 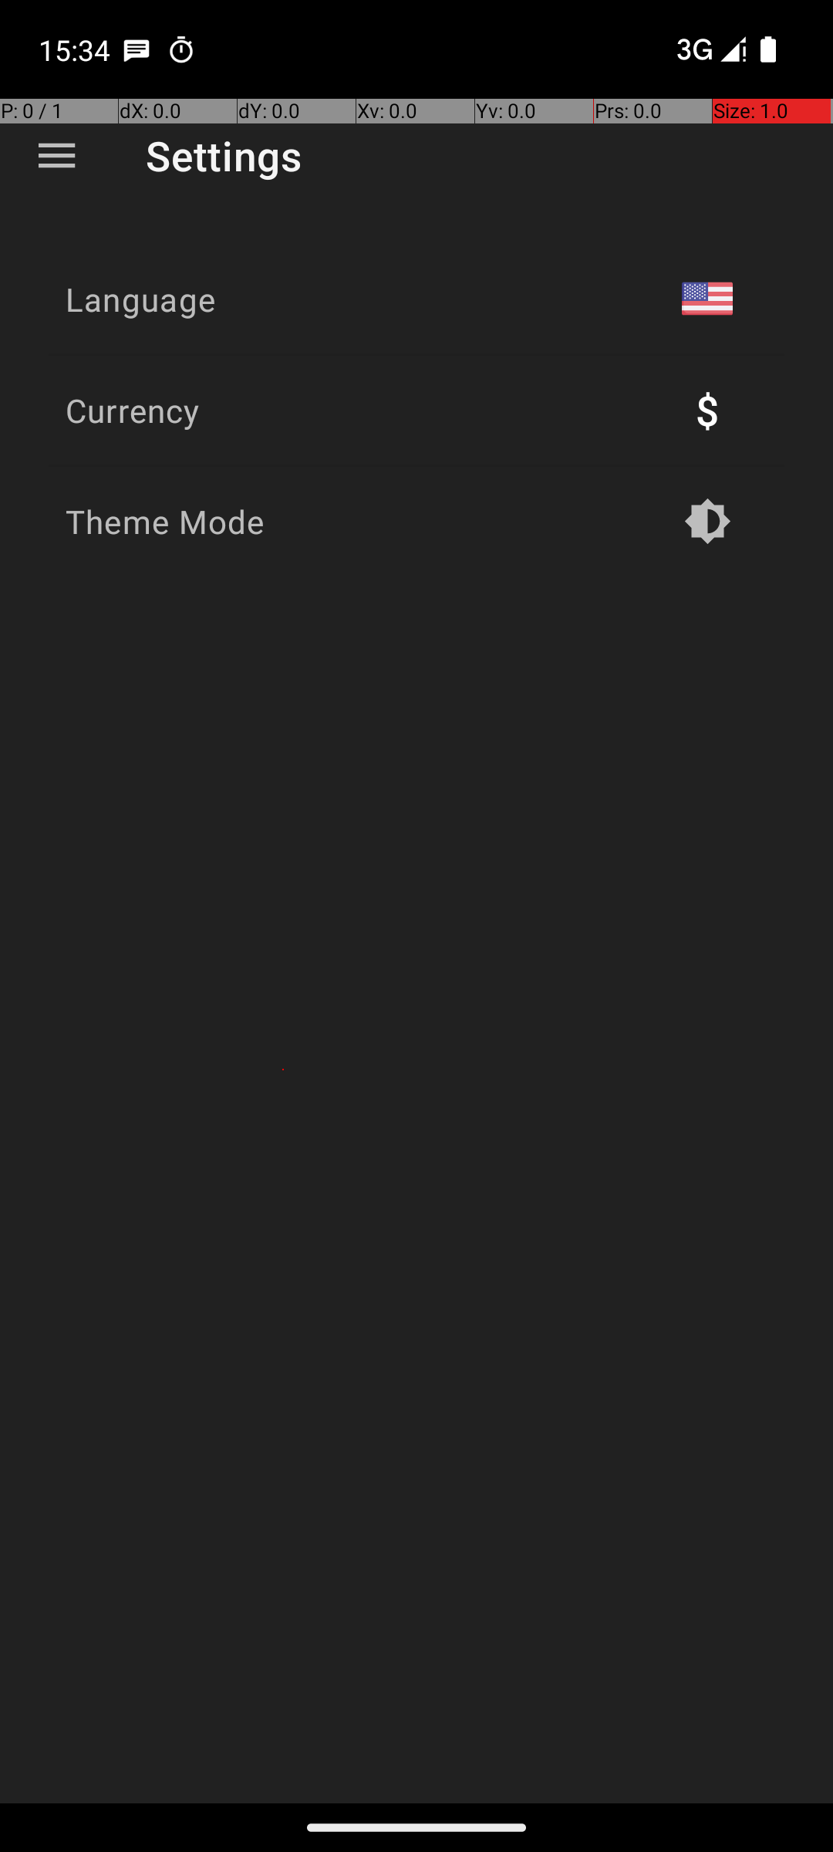 I want to click on Theme Mode, so click(x=165, y=522).